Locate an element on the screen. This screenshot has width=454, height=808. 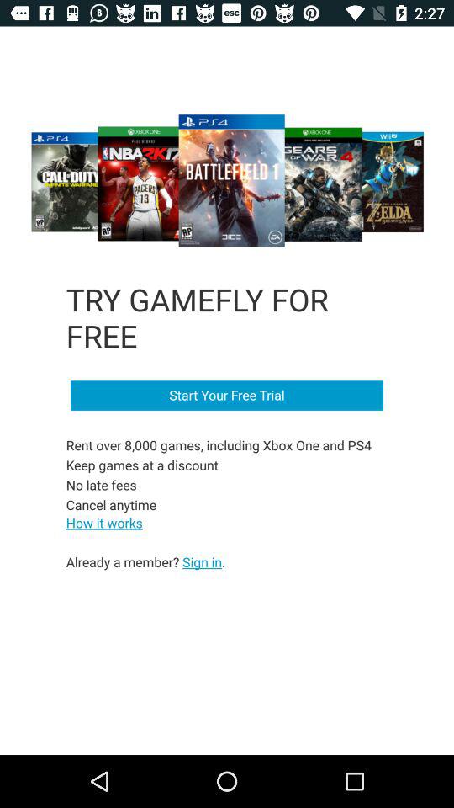
swipe to already a member icon is located at coordinates (145, 561).